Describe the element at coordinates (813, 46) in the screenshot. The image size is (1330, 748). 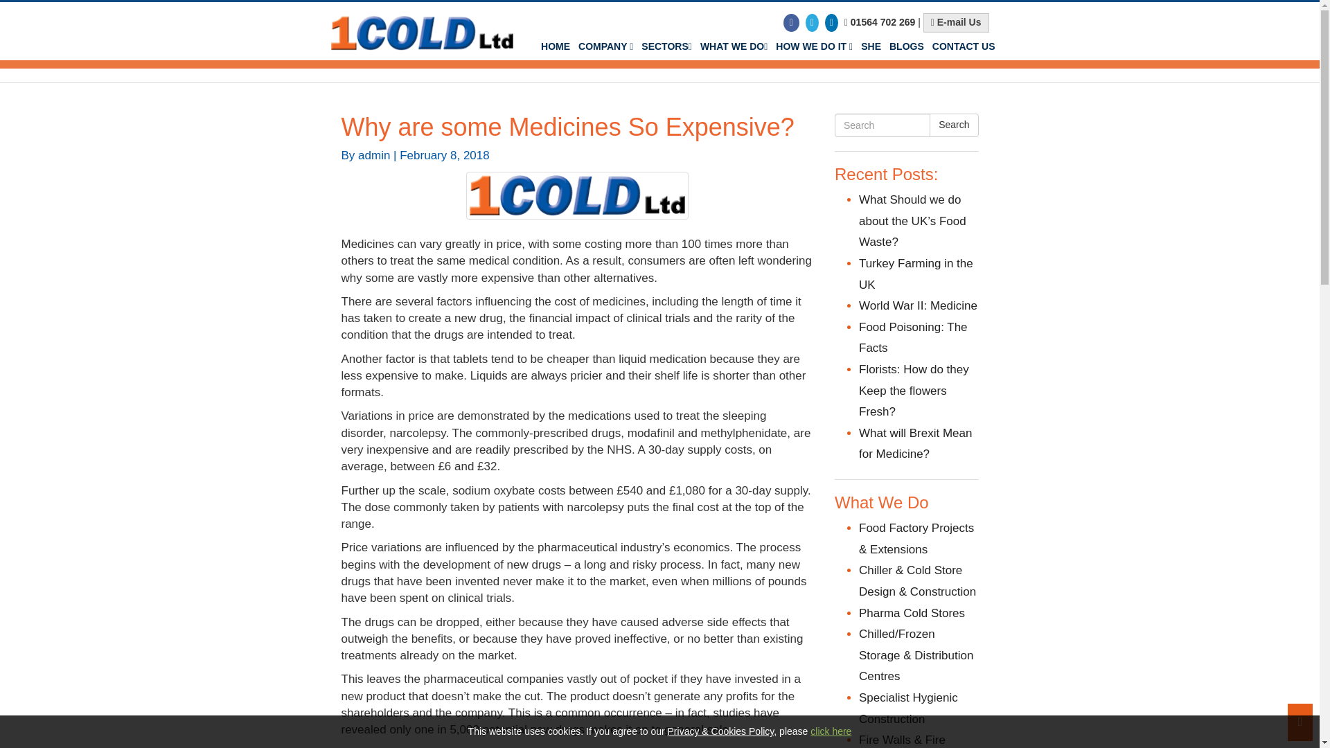
I see `HOW WE DO IT` at that location.